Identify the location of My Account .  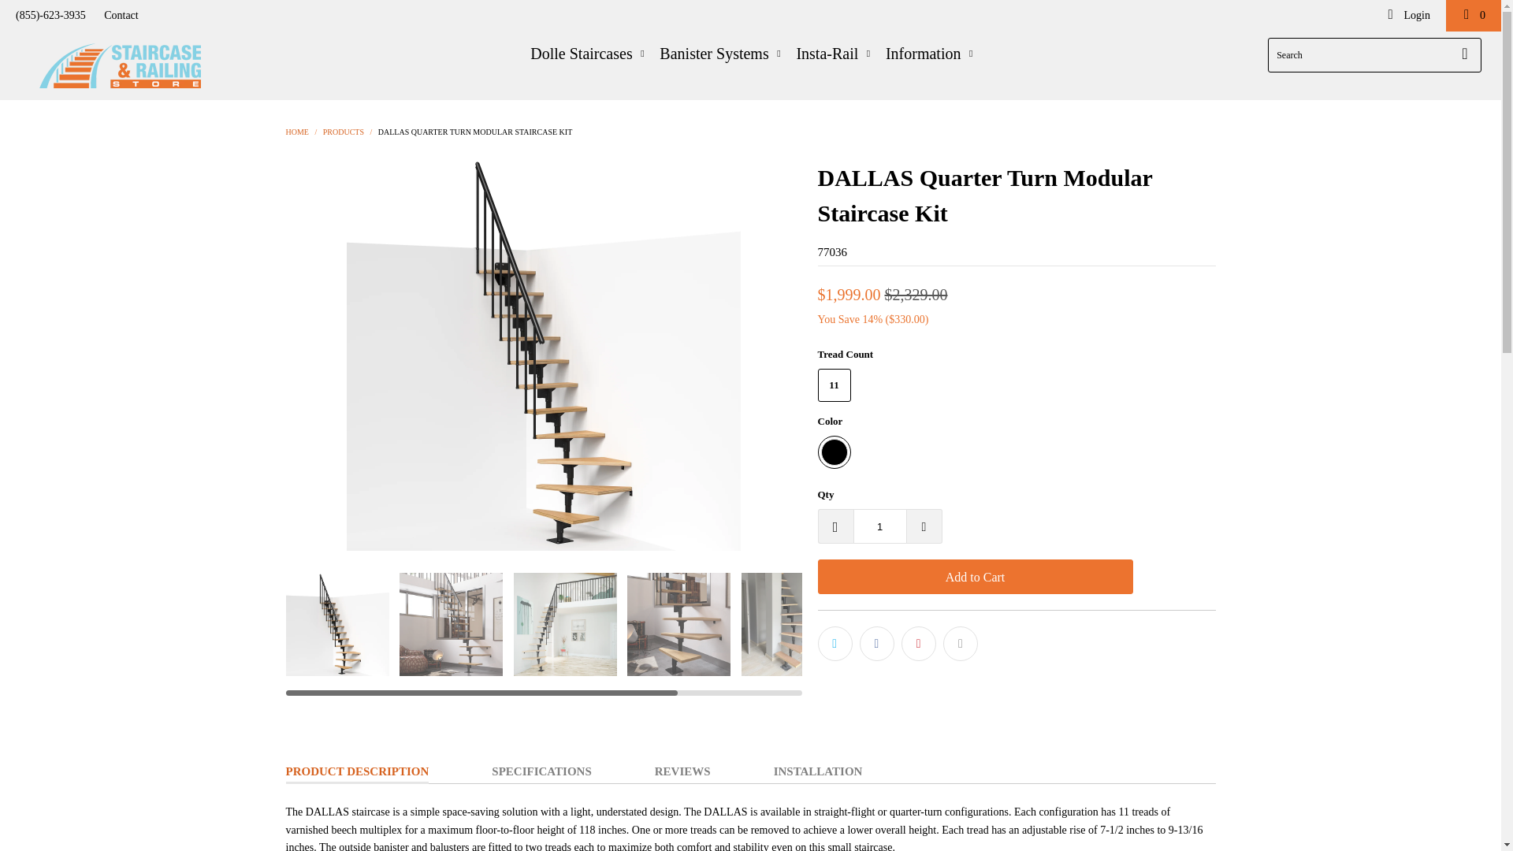
(1407, 16).